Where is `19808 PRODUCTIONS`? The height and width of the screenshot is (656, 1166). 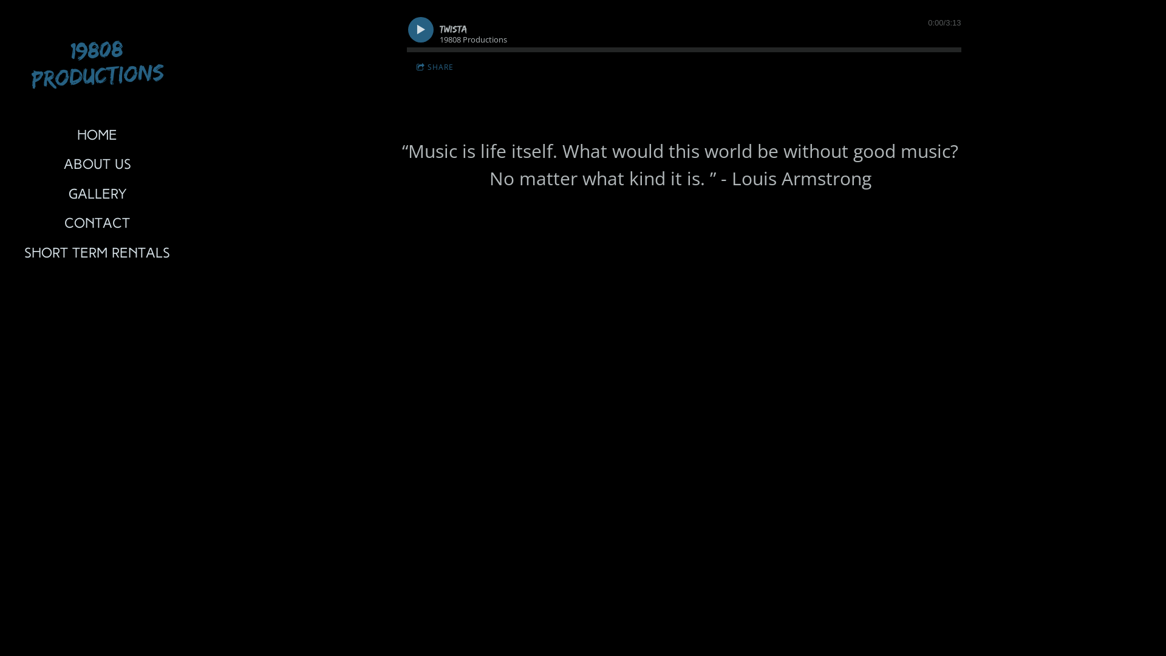
19808 PRODUCTIONS is located at coordinates (98, 73).